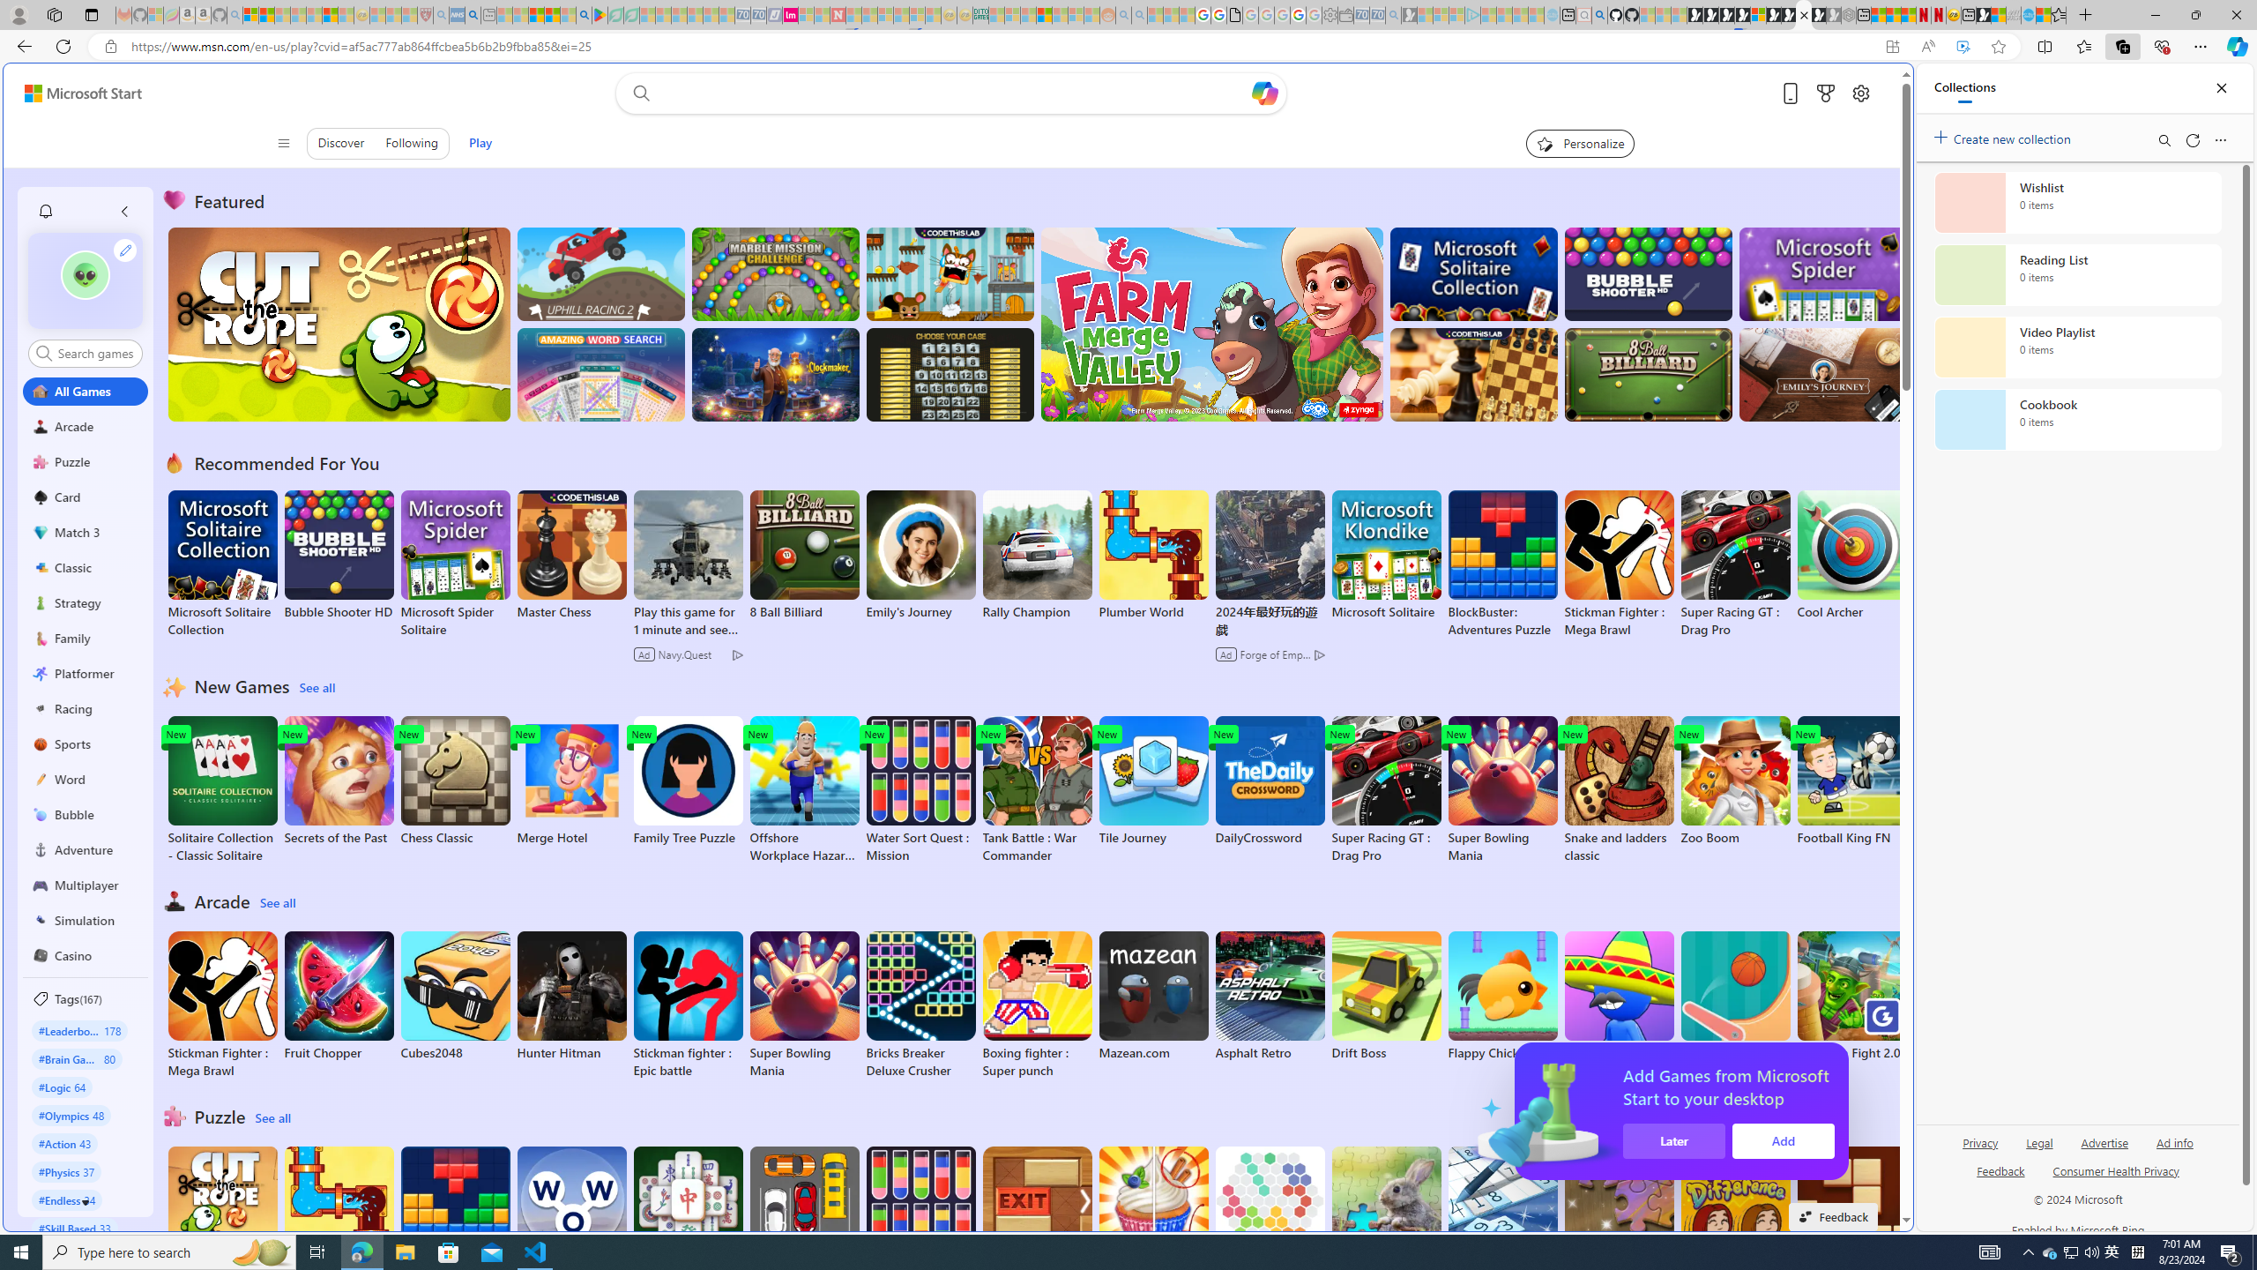  I want to click on Puzzle Daily, so click(1386, 1212).